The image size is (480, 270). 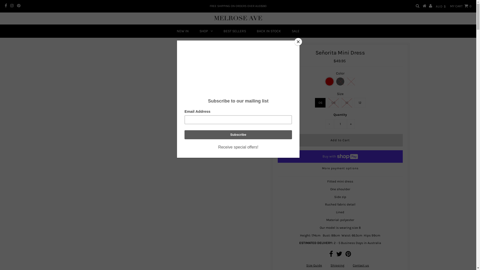 I want to click on Contact us, so click(x=361, y=265).